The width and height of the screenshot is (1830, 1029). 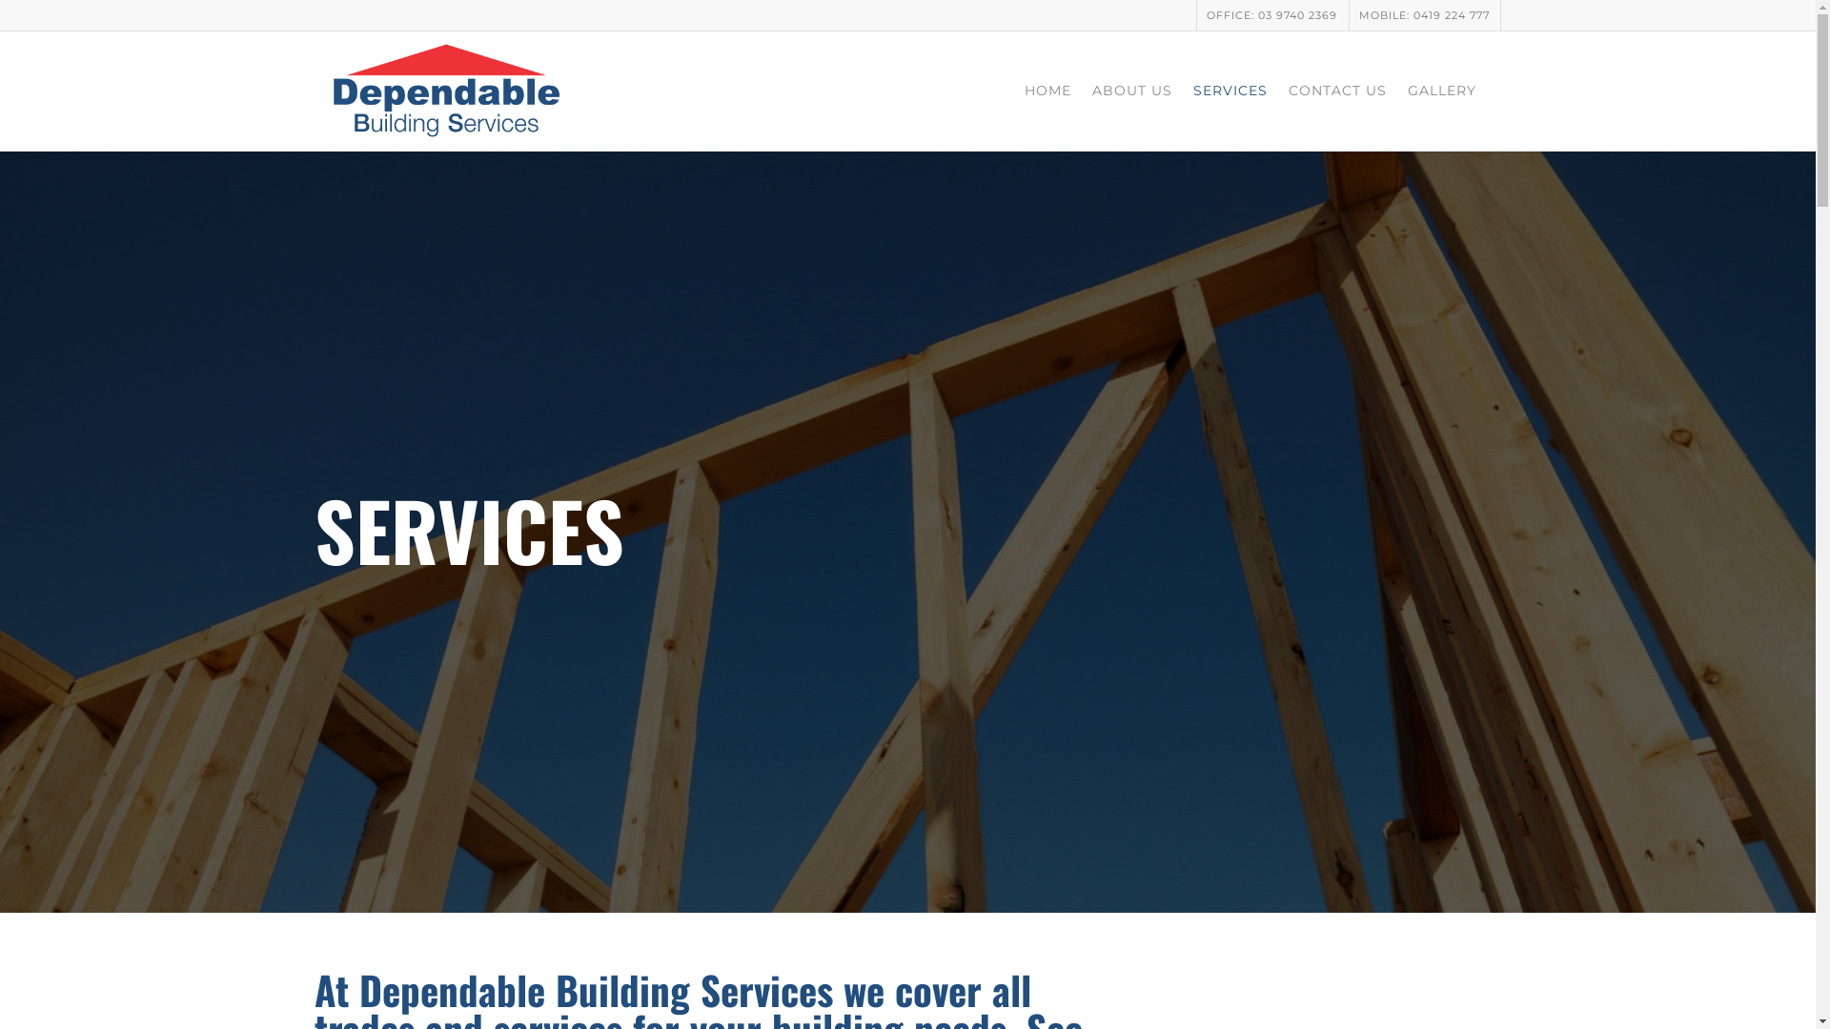 I want to click on OFFICE: 03 9740 2369, so click(x=1271, y=15).